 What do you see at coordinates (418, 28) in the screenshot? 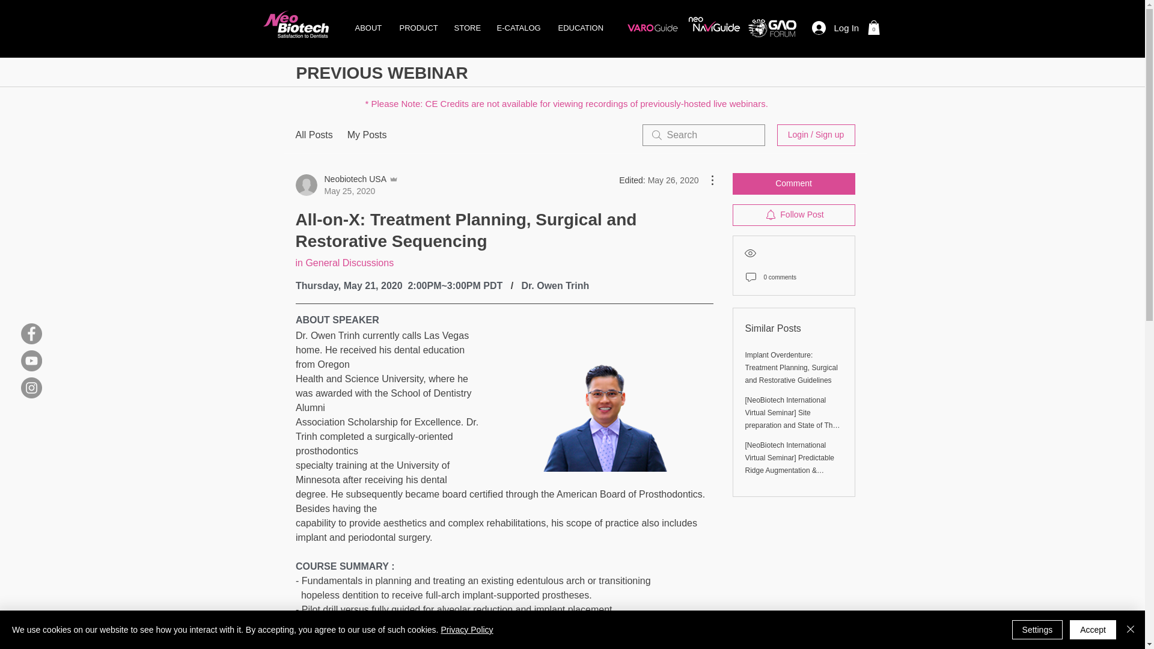
I see `PRODUCT` at bounding box center [418, 28].